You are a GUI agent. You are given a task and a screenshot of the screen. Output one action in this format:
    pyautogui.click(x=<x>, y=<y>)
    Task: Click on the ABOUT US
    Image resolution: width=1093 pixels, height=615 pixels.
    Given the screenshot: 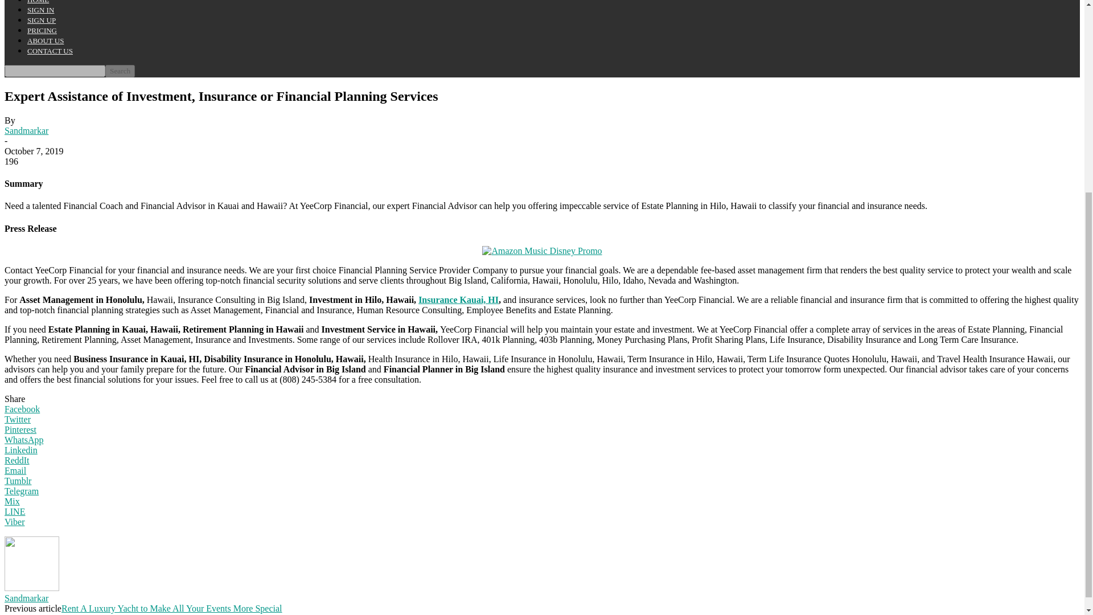 What is the action you would take?
    pyautogui.click(x=46, y=40)
    